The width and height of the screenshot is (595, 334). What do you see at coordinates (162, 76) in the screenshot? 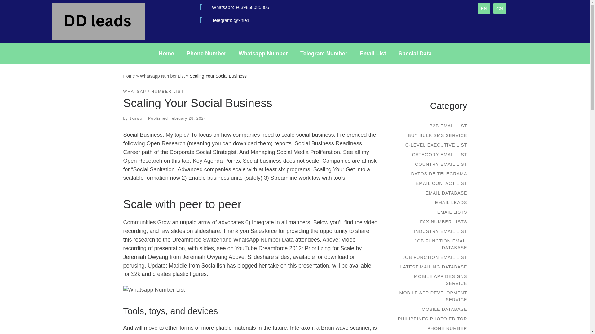
I see `Whatsapp Number List` at bounding box center [162, 76].